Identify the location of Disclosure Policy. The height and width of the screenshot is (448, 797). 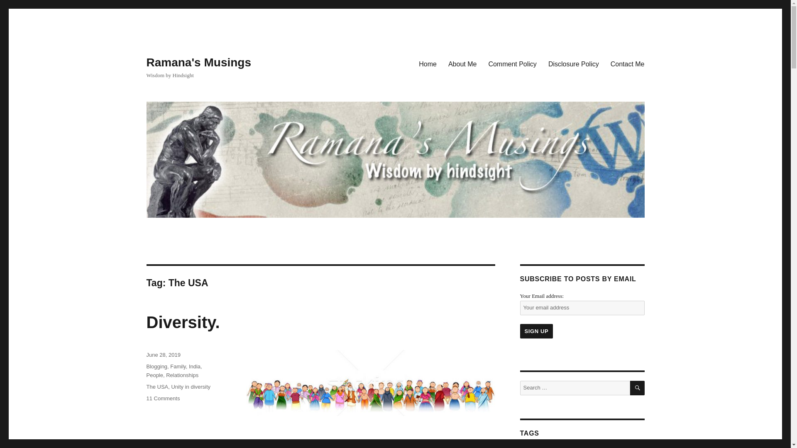
(574, 63).